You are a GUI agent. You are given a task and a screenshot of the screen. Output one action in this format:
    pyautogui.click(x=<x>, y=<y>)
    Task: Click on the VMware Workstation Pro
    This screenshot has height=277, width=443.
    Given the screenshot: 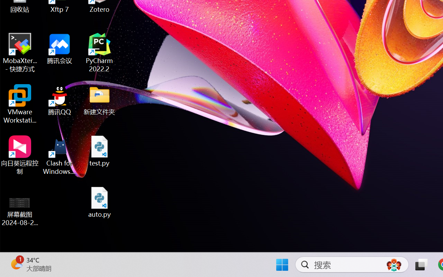 What is the action you would take?
    pyautogui.click(x=20, y=104)
    